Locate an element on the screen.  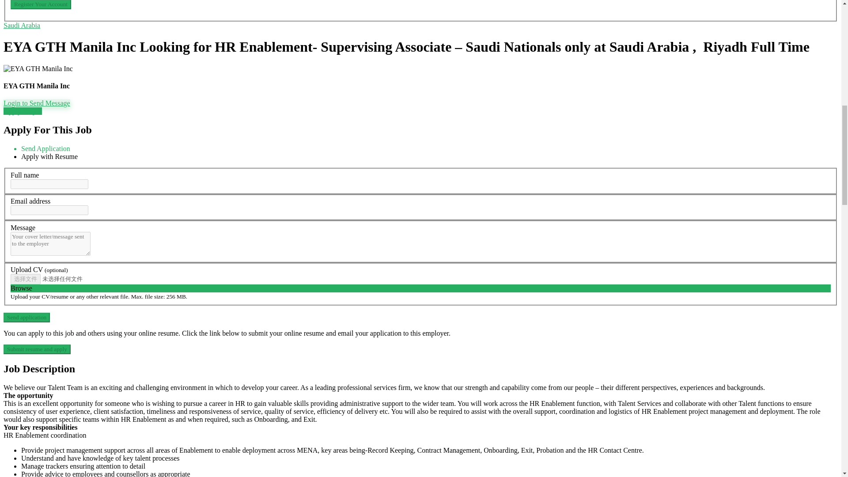
Saudi Arabia is located at coordinates (21, 25).